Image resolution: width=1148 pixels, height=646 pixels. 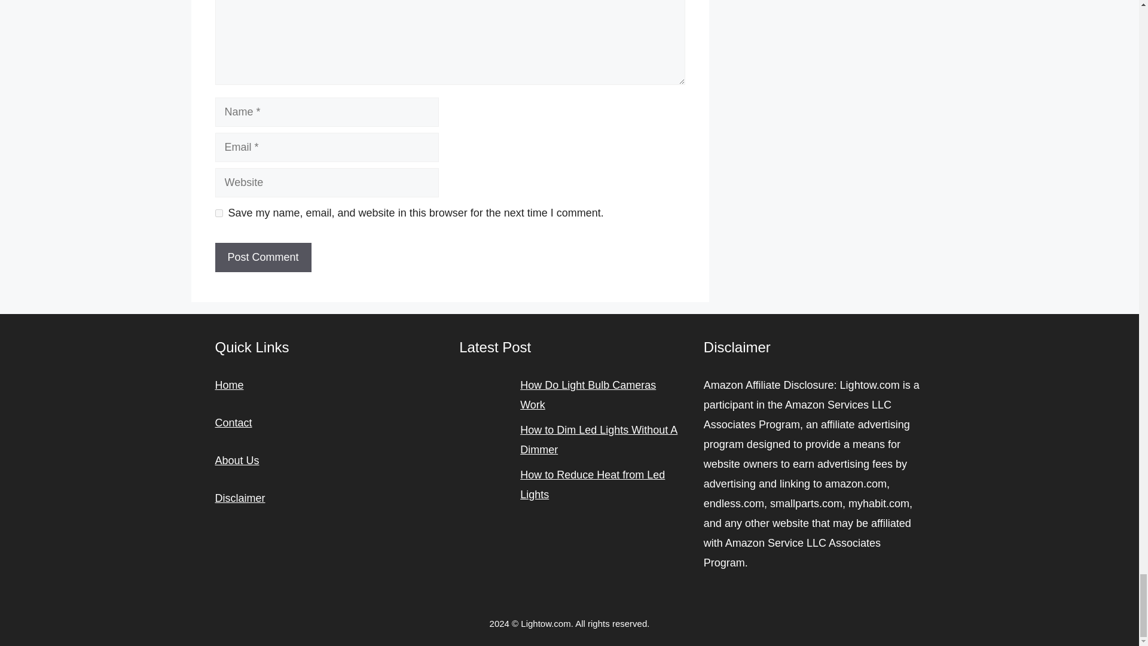 What do you see at coordinates (219, 213) in the screenshot?
I see `yes` at bounding box center [219, 213].